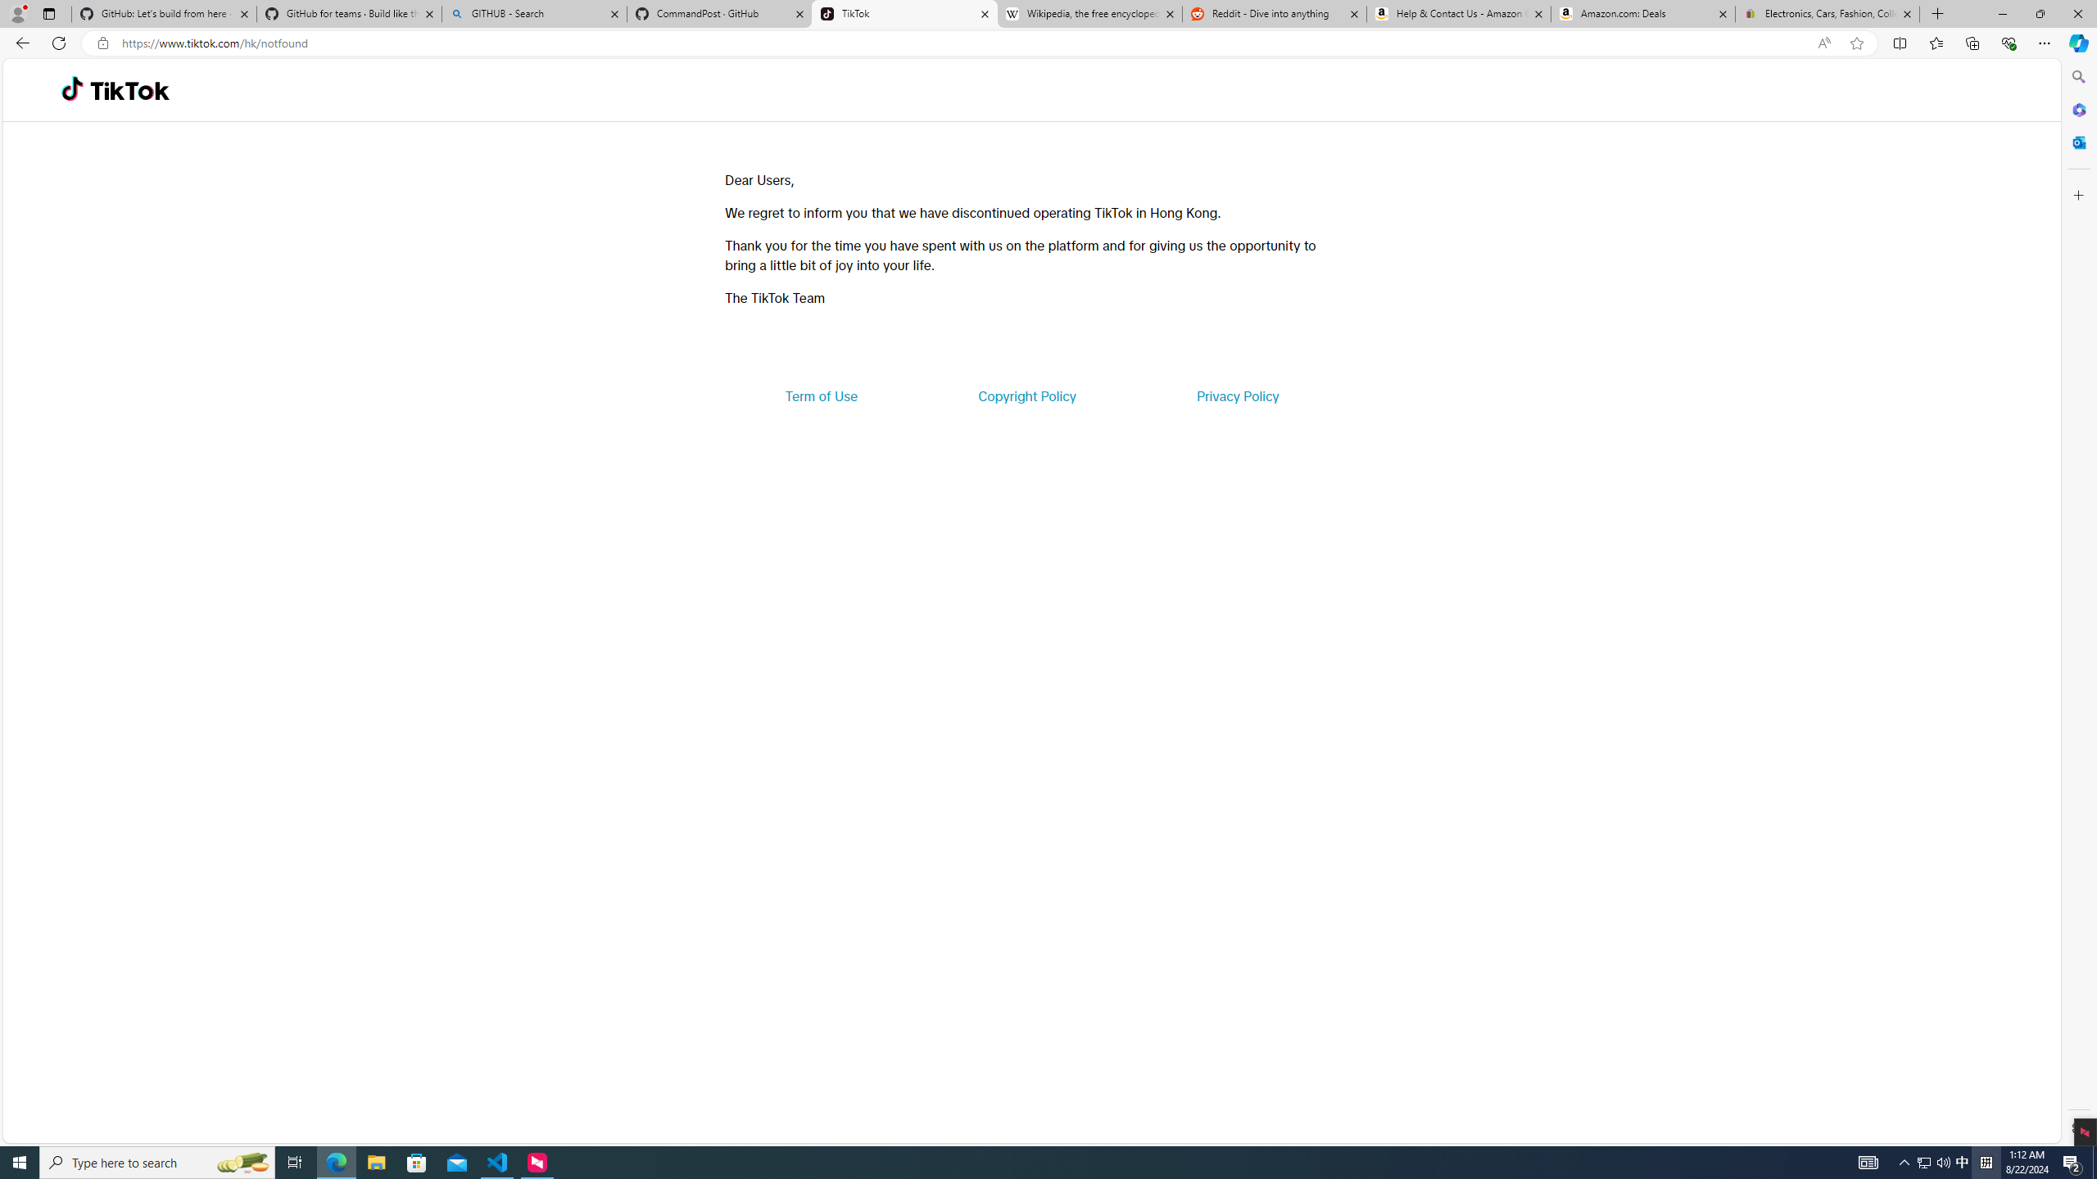 The height and width of the screenshot is (1179, 2097). What do you see at coordinates (821, 396) in the screenshot?
I see `Term of Use` at bounding box center [821, 396].